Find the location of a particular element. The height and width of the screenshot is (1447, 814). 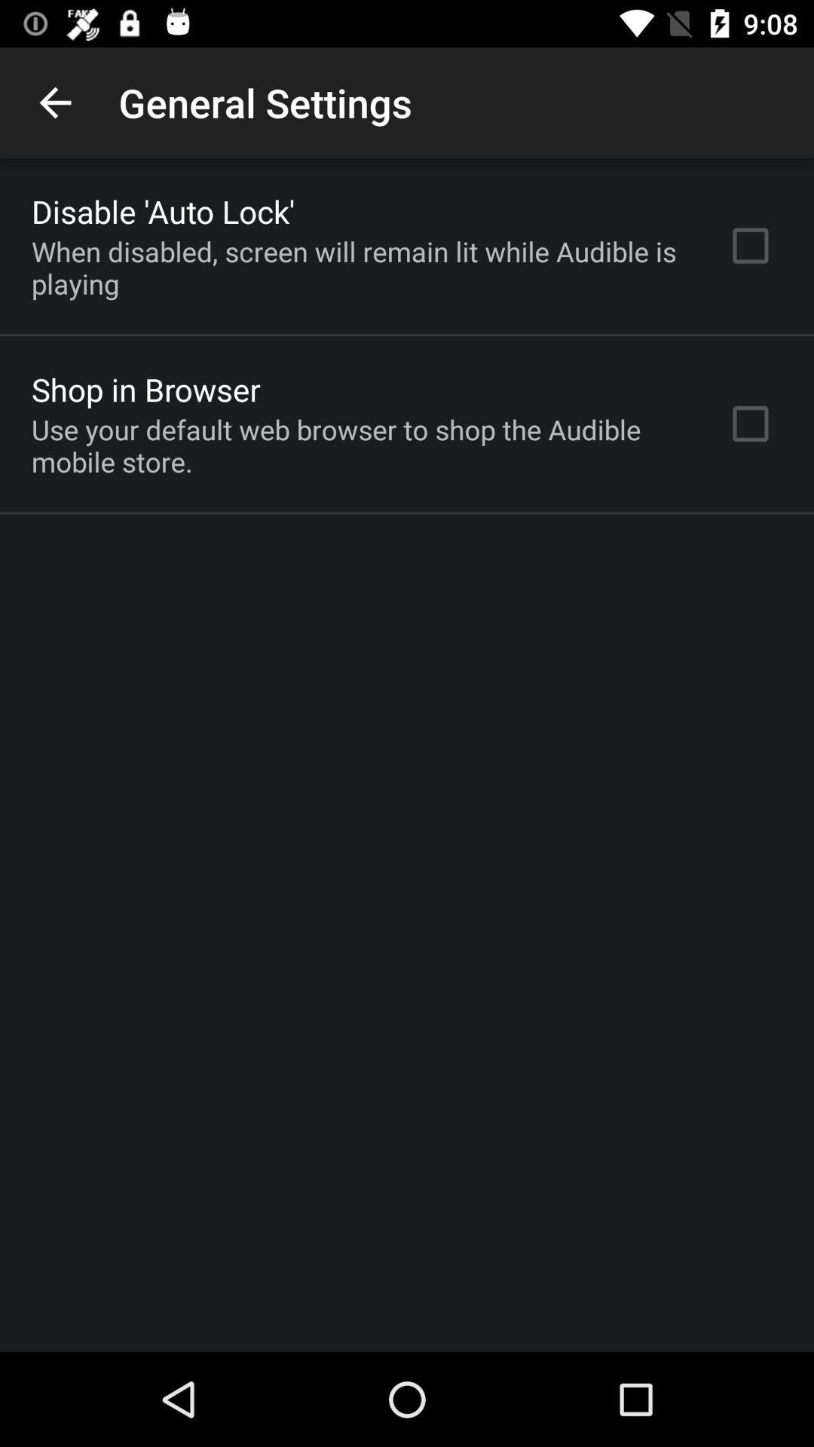

turn on the icon above shop in browser item is located at coordinates (360, 268).